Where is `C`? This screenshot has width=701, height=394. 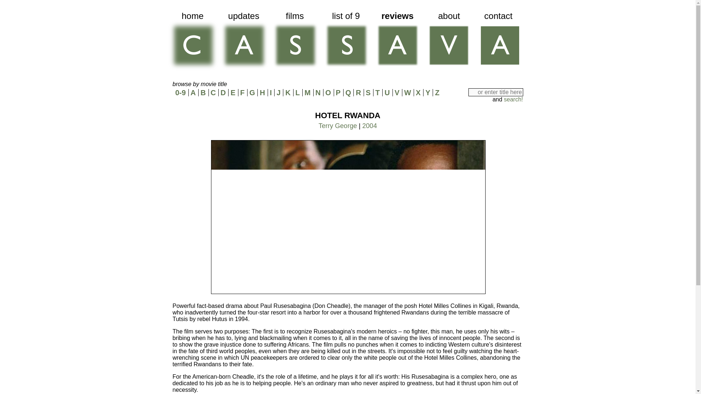 C is located at coordinates (213, 93).